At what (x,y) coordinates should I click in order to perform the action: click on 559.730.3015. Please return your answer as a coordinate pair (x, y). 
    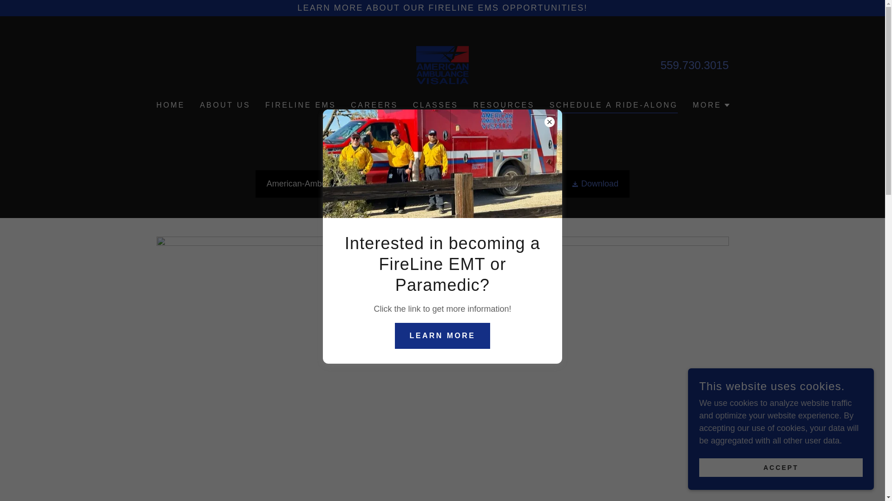
    Looking at the image, I should click on (695, 65).